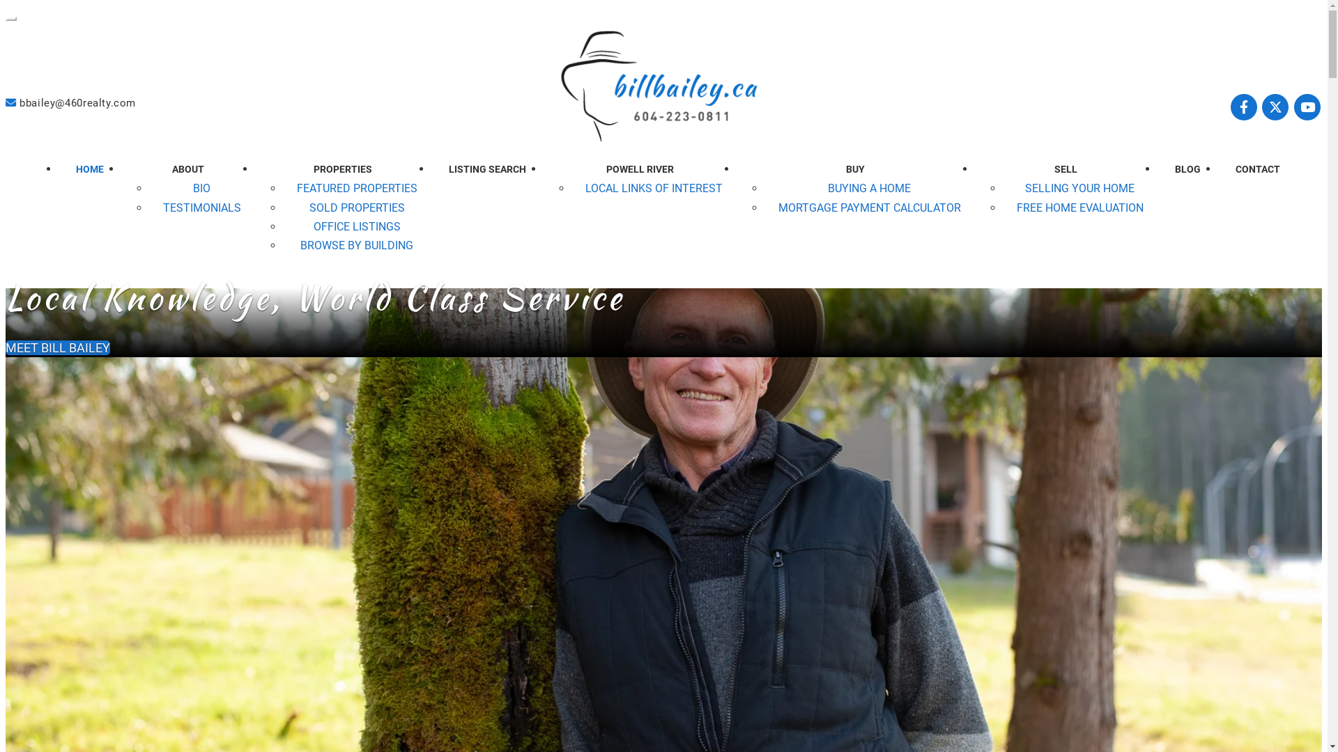  Describe the element at coordinates (202, 207) in the screenshot. I see `TESTIMONIALS` at that location.